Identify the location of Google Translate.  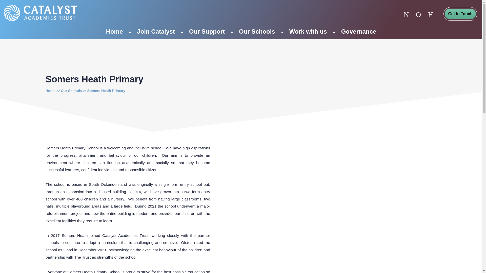
(418, 14).